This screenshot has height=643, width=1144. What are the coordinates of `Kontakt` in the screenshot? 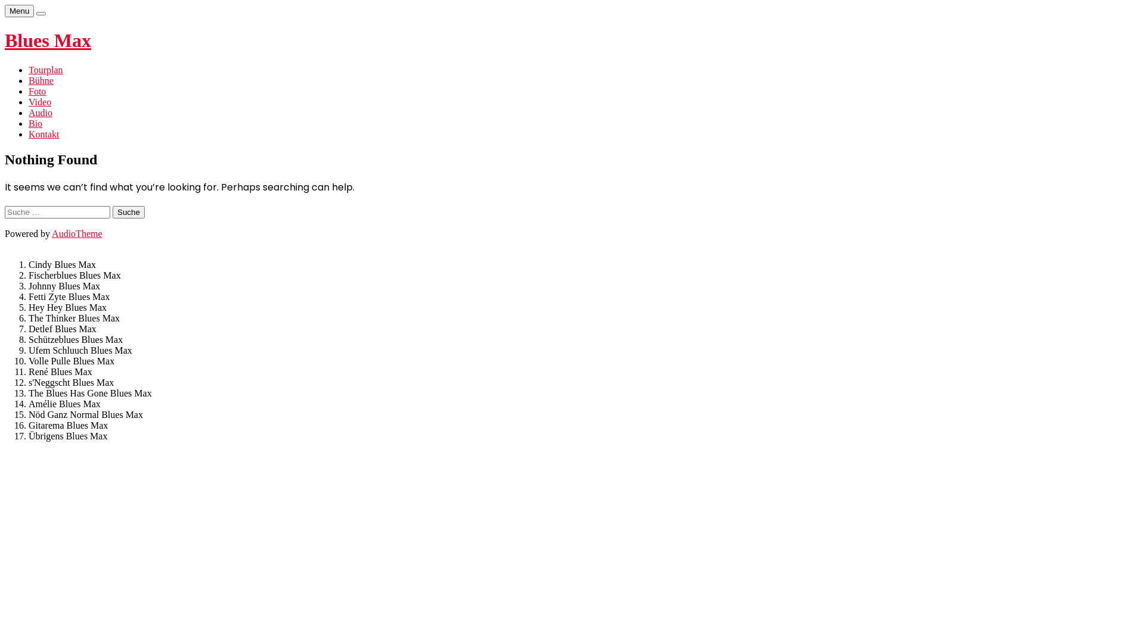 It's located at (44, 135).